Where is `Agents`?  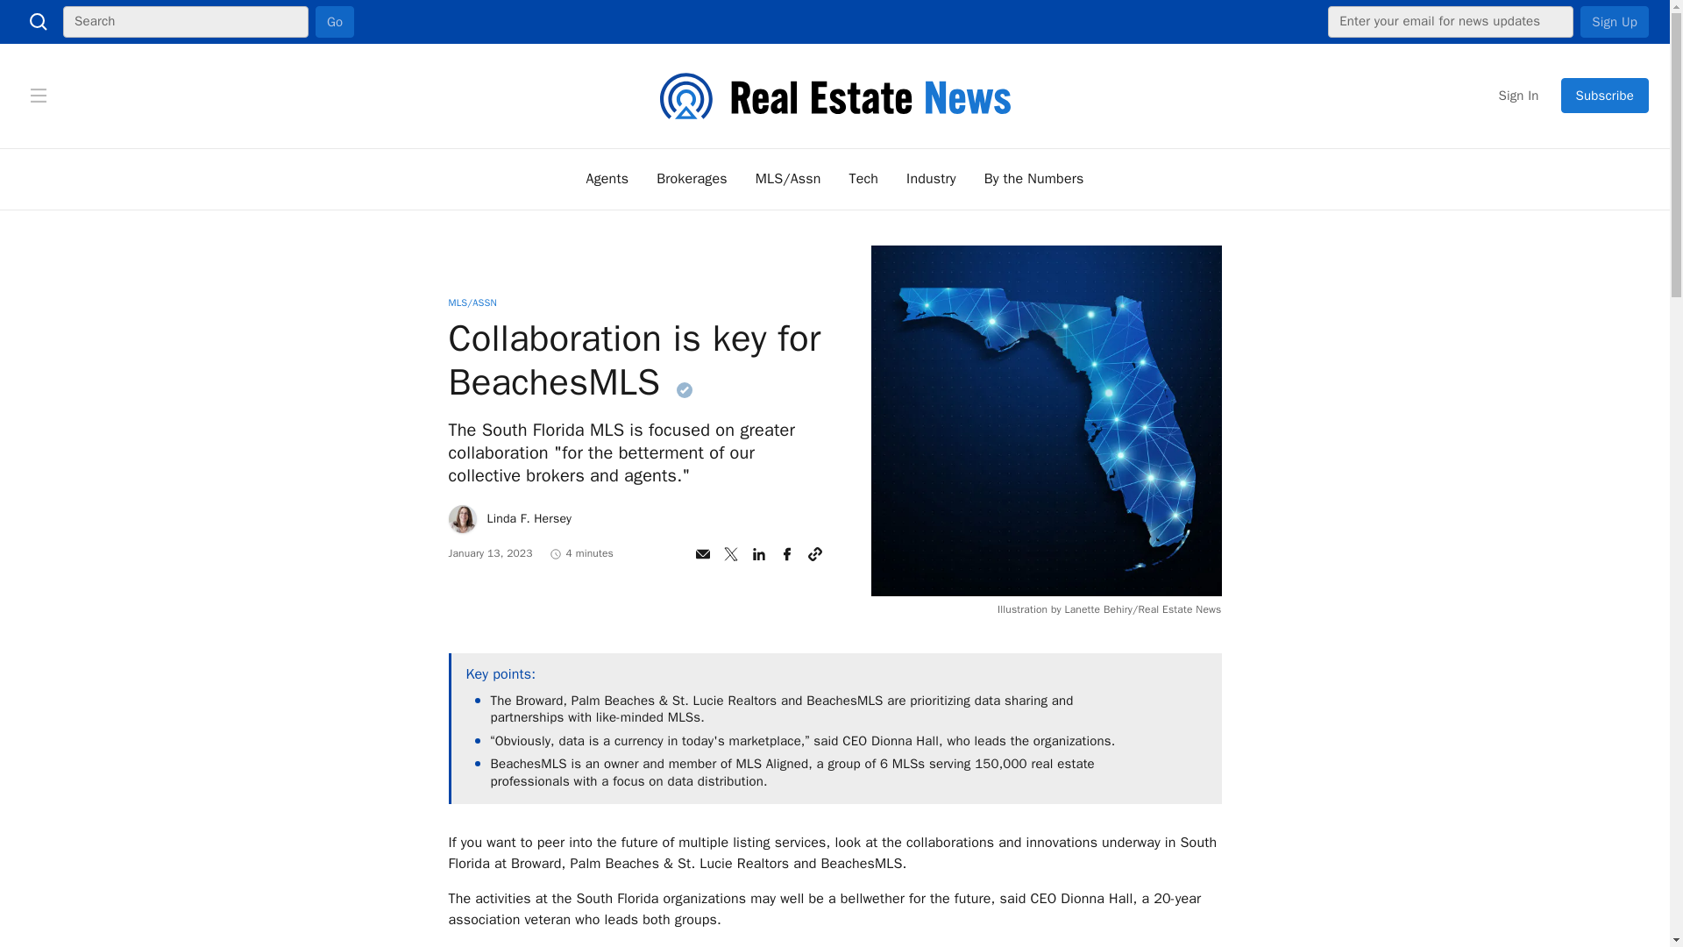 Agents is located at coordinates (607, 179).